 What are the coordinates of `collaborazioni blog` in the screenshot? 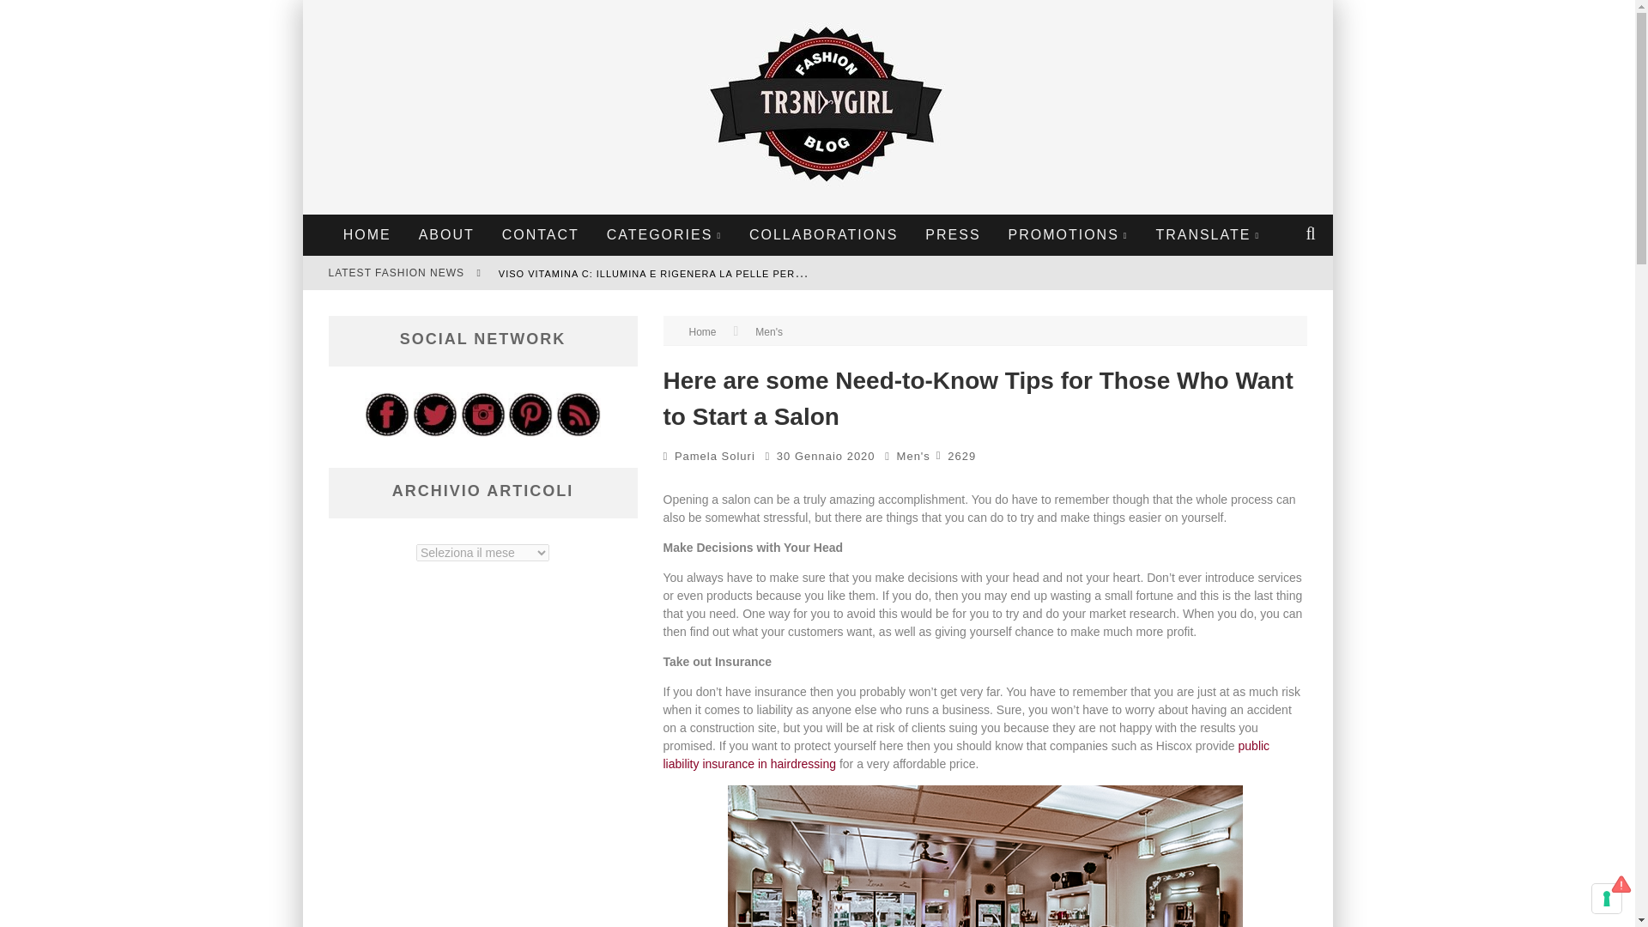 It's located at (824, 235).